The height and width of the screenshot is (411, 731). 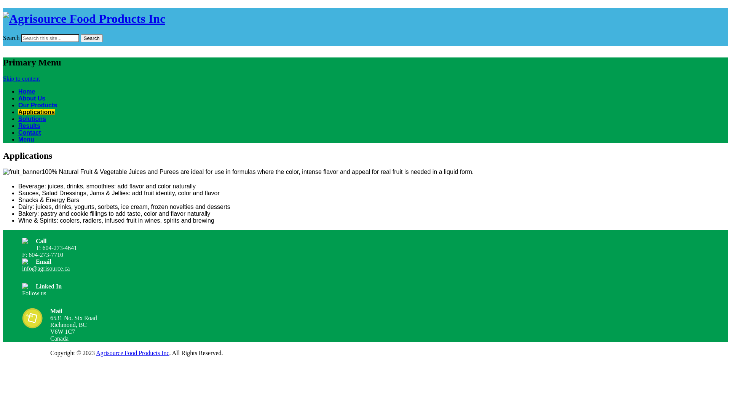 I want to click on Solutions, so click(x=32, y=119).